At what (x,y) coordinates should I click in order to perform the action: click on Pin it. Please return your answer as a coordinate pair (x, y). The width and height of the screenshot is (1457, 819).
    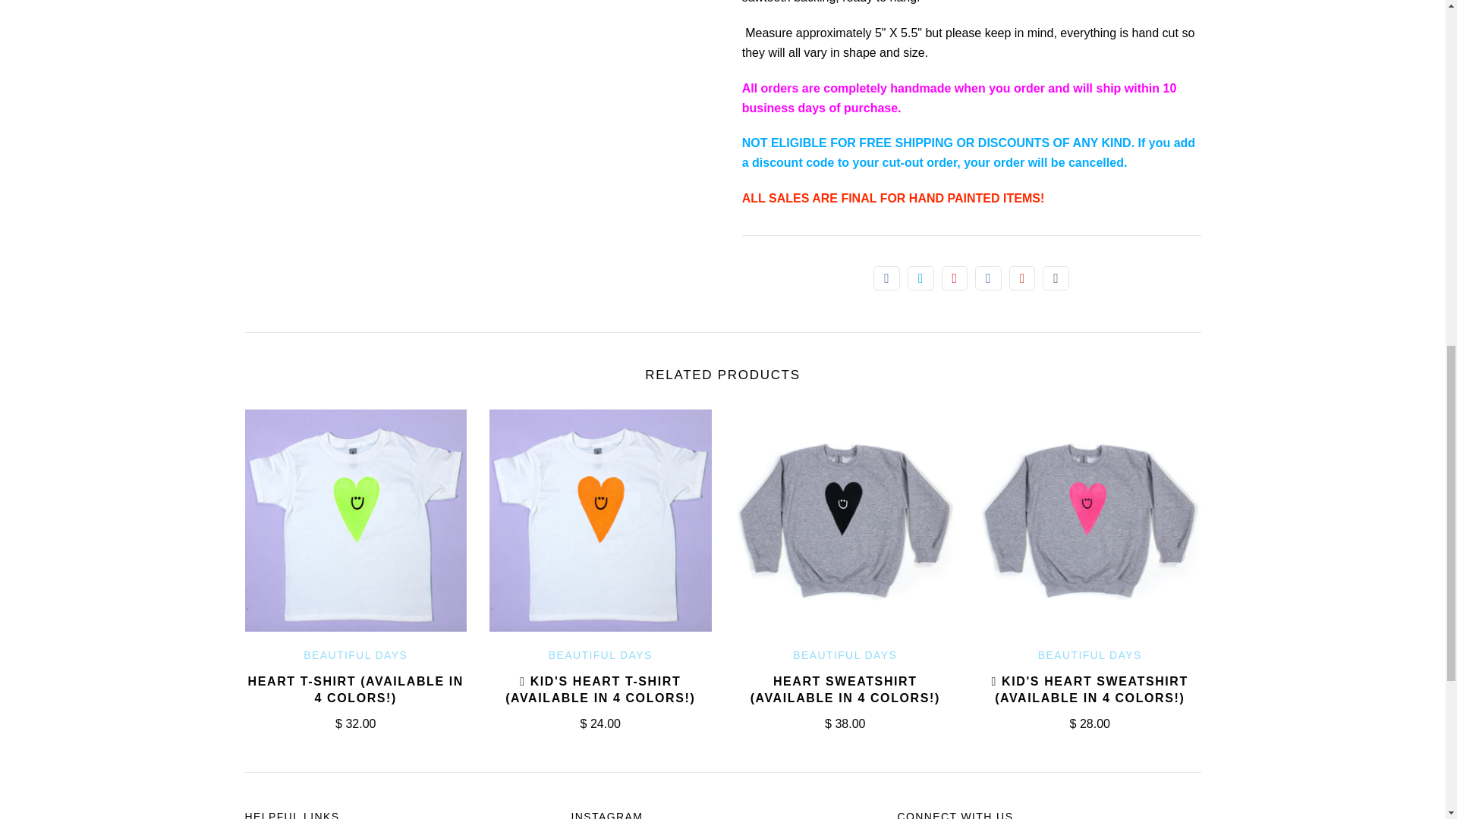
    Looking at the image, I should click on (955, 278).